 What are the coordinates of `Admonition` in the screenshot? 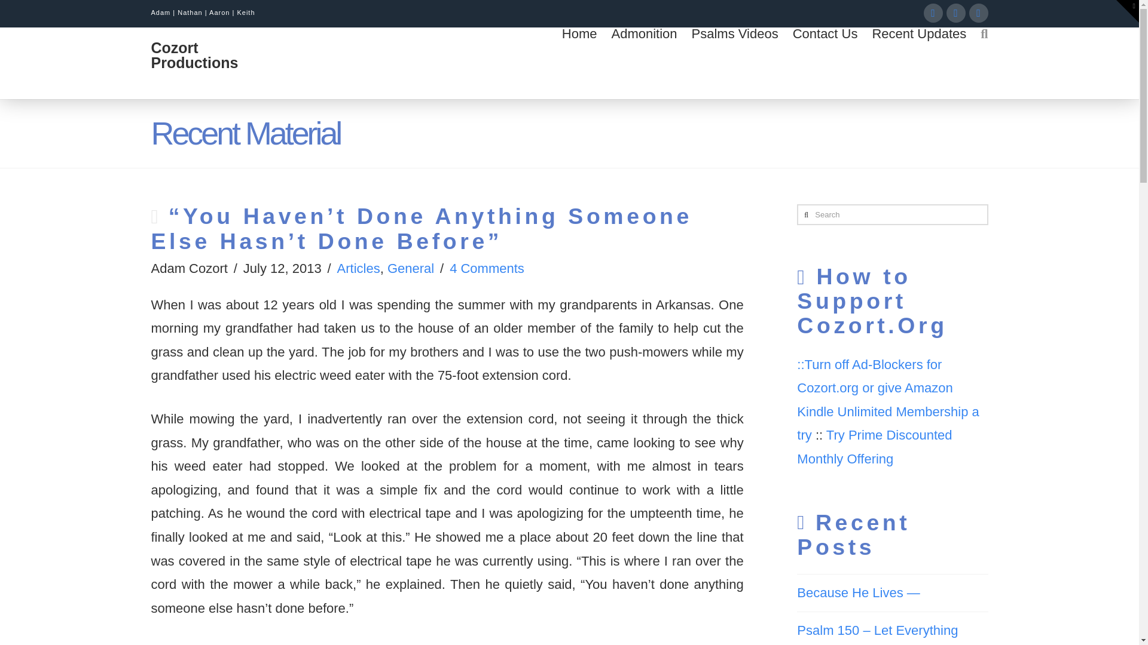 It's located at (643, 63).